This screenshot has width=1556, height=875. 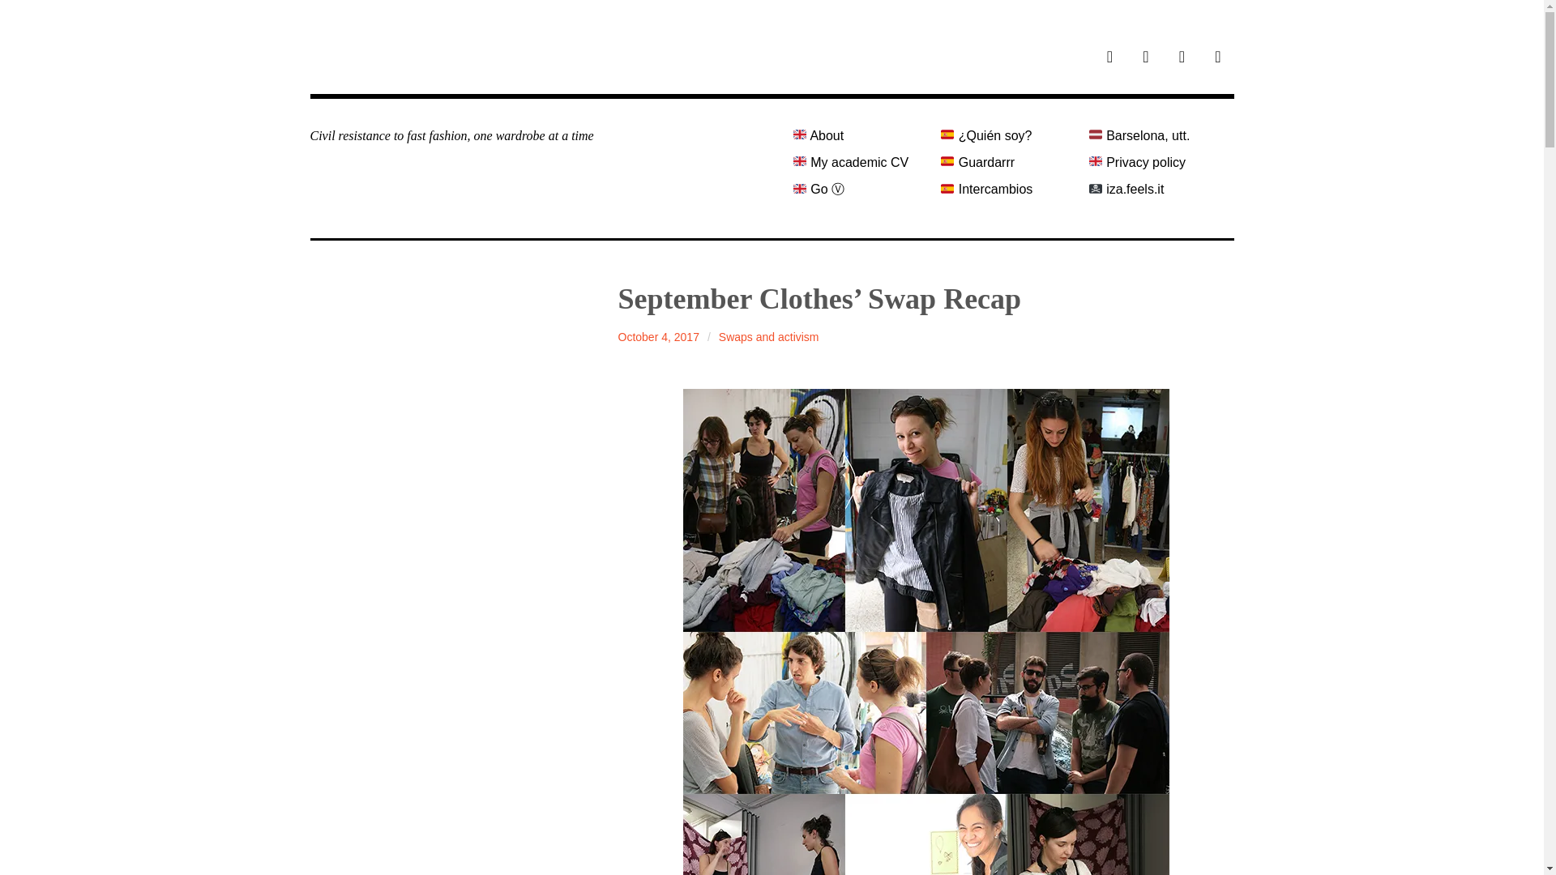 What do you see at coordinates (1007, 162) in the screenshot?
I see `Guardarrr` at bounding box center [1007, 162].